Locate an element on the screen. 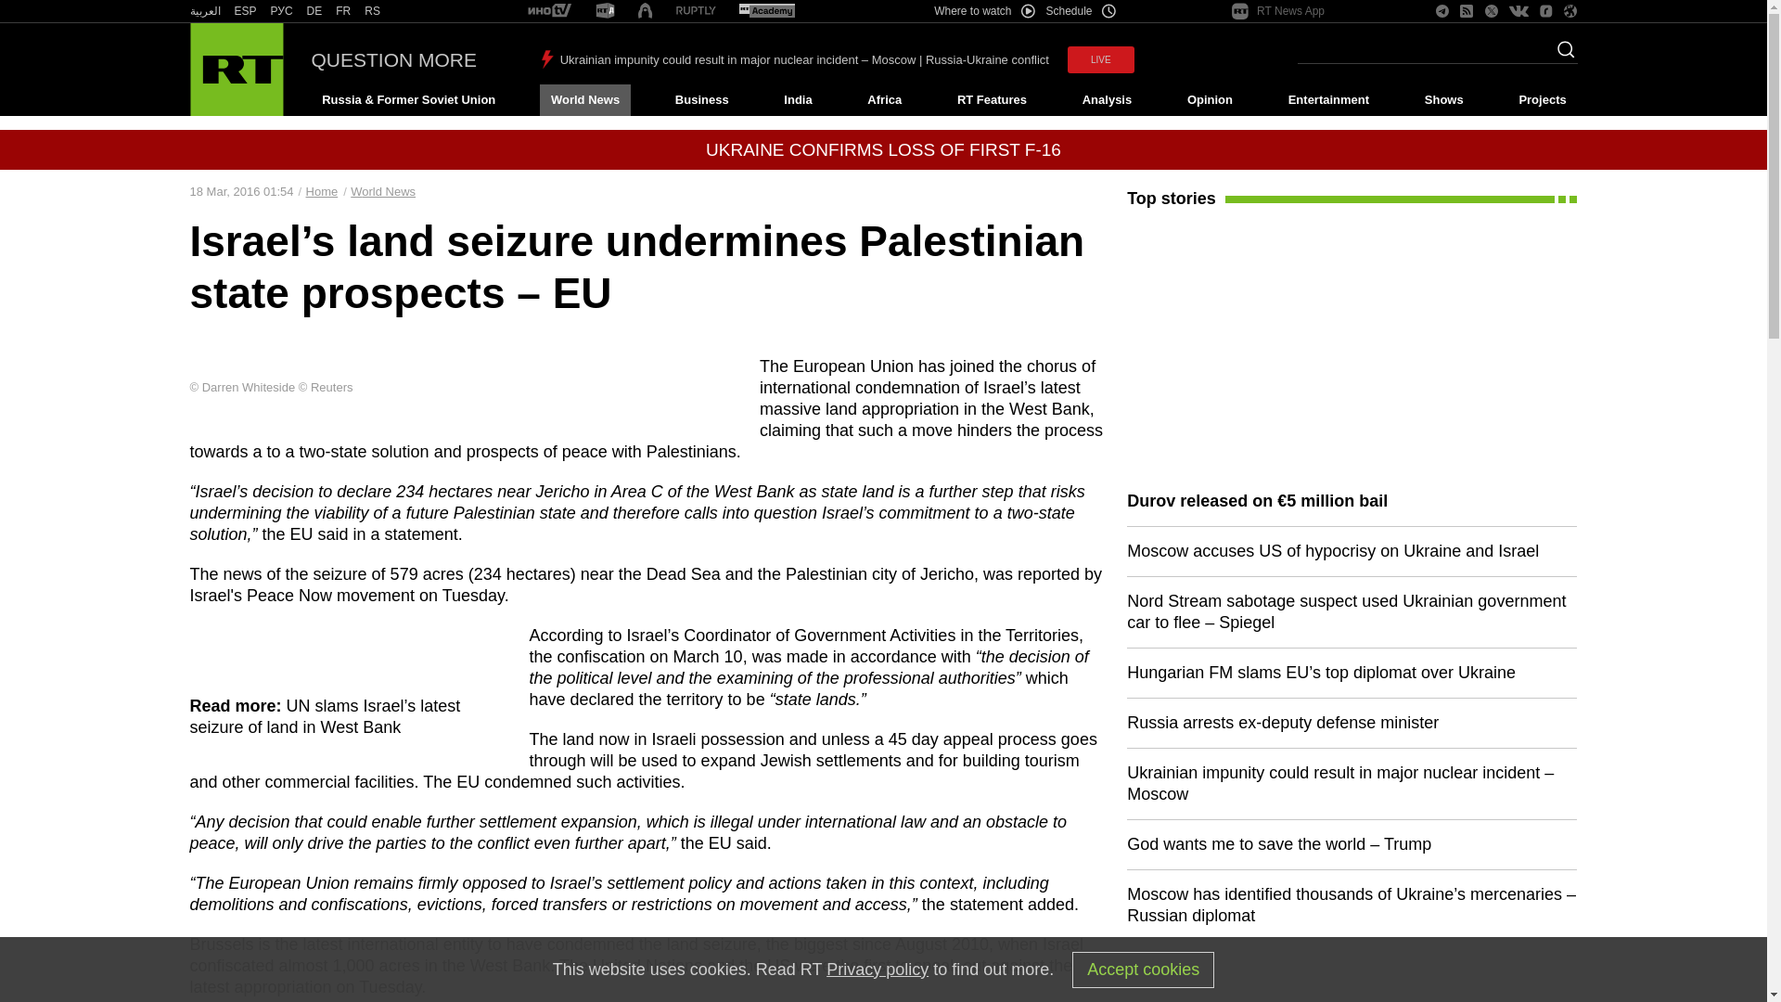 The image size is (1781, 1002). RT  is located at coordinates (696, 11).